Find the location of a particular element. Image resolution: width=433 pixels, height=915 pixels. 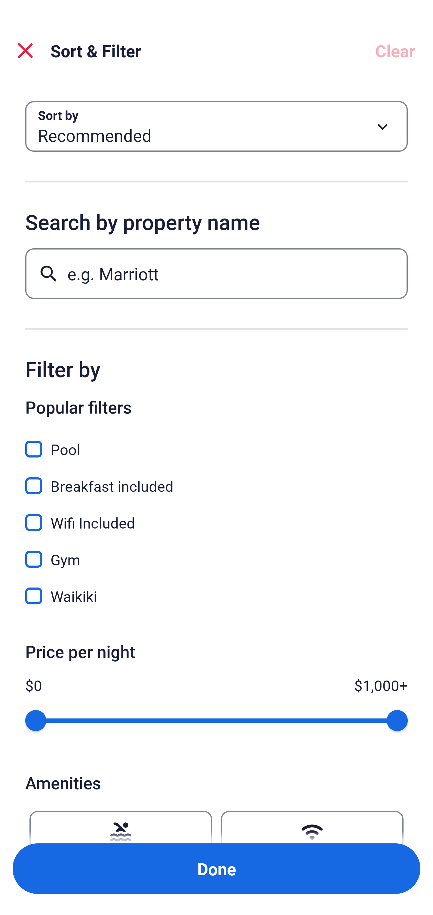

Breakfast included, Breakfast included is located at coordinates (216, 479).